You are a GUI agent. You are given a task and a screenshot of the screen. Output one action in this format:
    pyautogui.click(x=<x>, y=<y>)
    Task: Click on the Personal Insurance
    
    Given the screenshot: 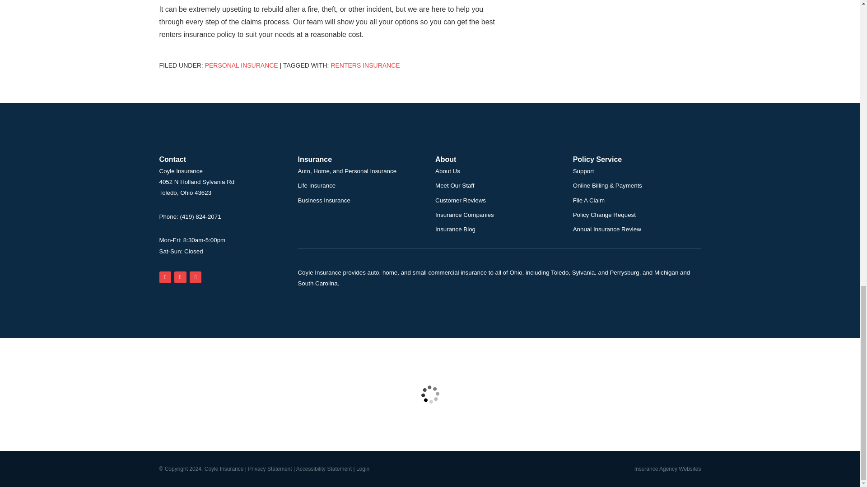 What is the action you would take?
    pyautogui.click(x=241, y=65)
    